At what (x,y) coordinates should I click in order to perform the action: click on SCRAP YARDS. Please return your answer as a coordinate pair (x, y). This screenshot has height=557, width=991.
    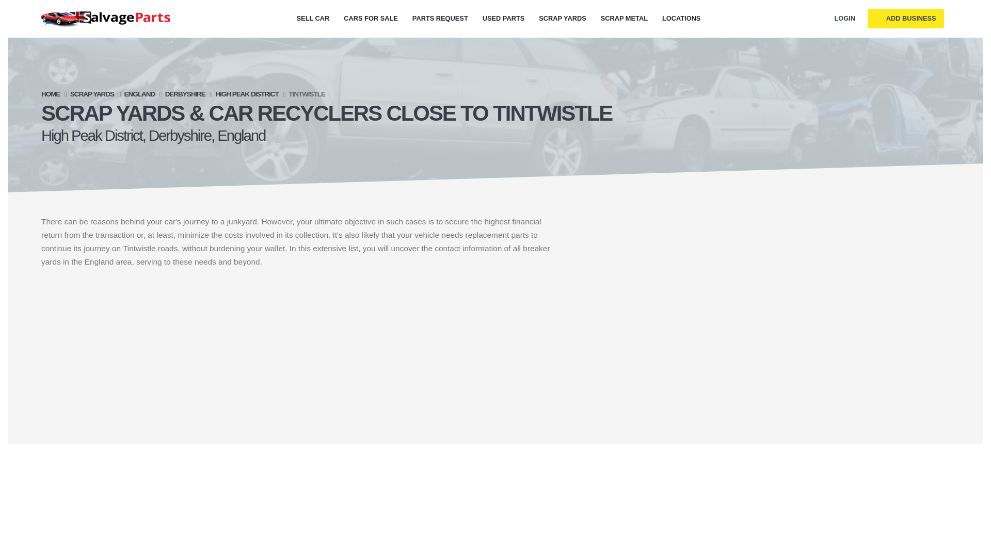
    Looking at the image, I should click on (563, 19).